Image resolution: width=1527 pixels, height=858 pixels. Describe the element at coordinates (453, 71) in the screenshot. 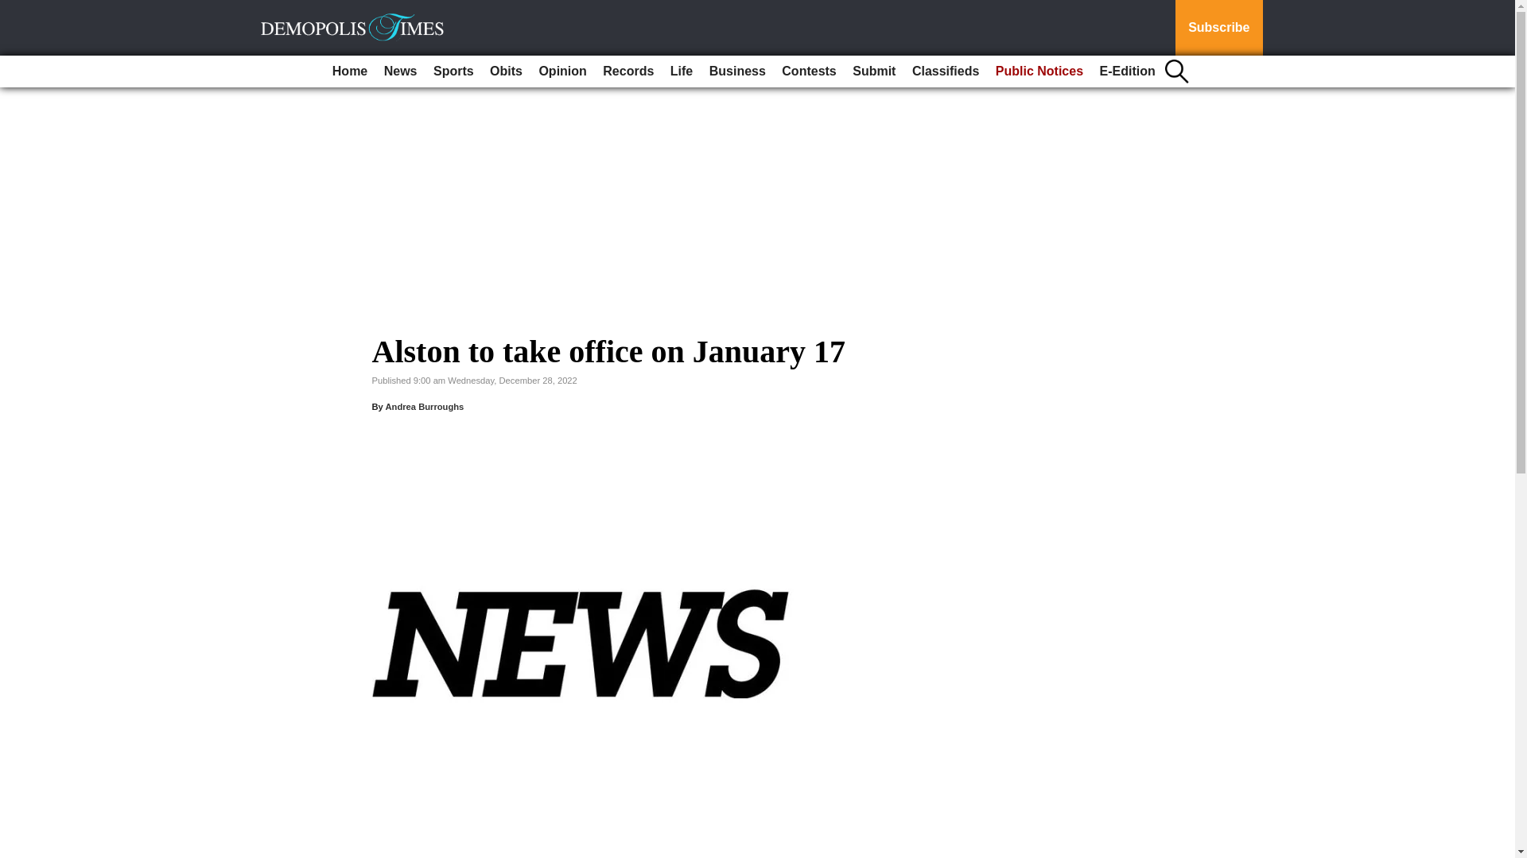

I see `Sports` at that location.